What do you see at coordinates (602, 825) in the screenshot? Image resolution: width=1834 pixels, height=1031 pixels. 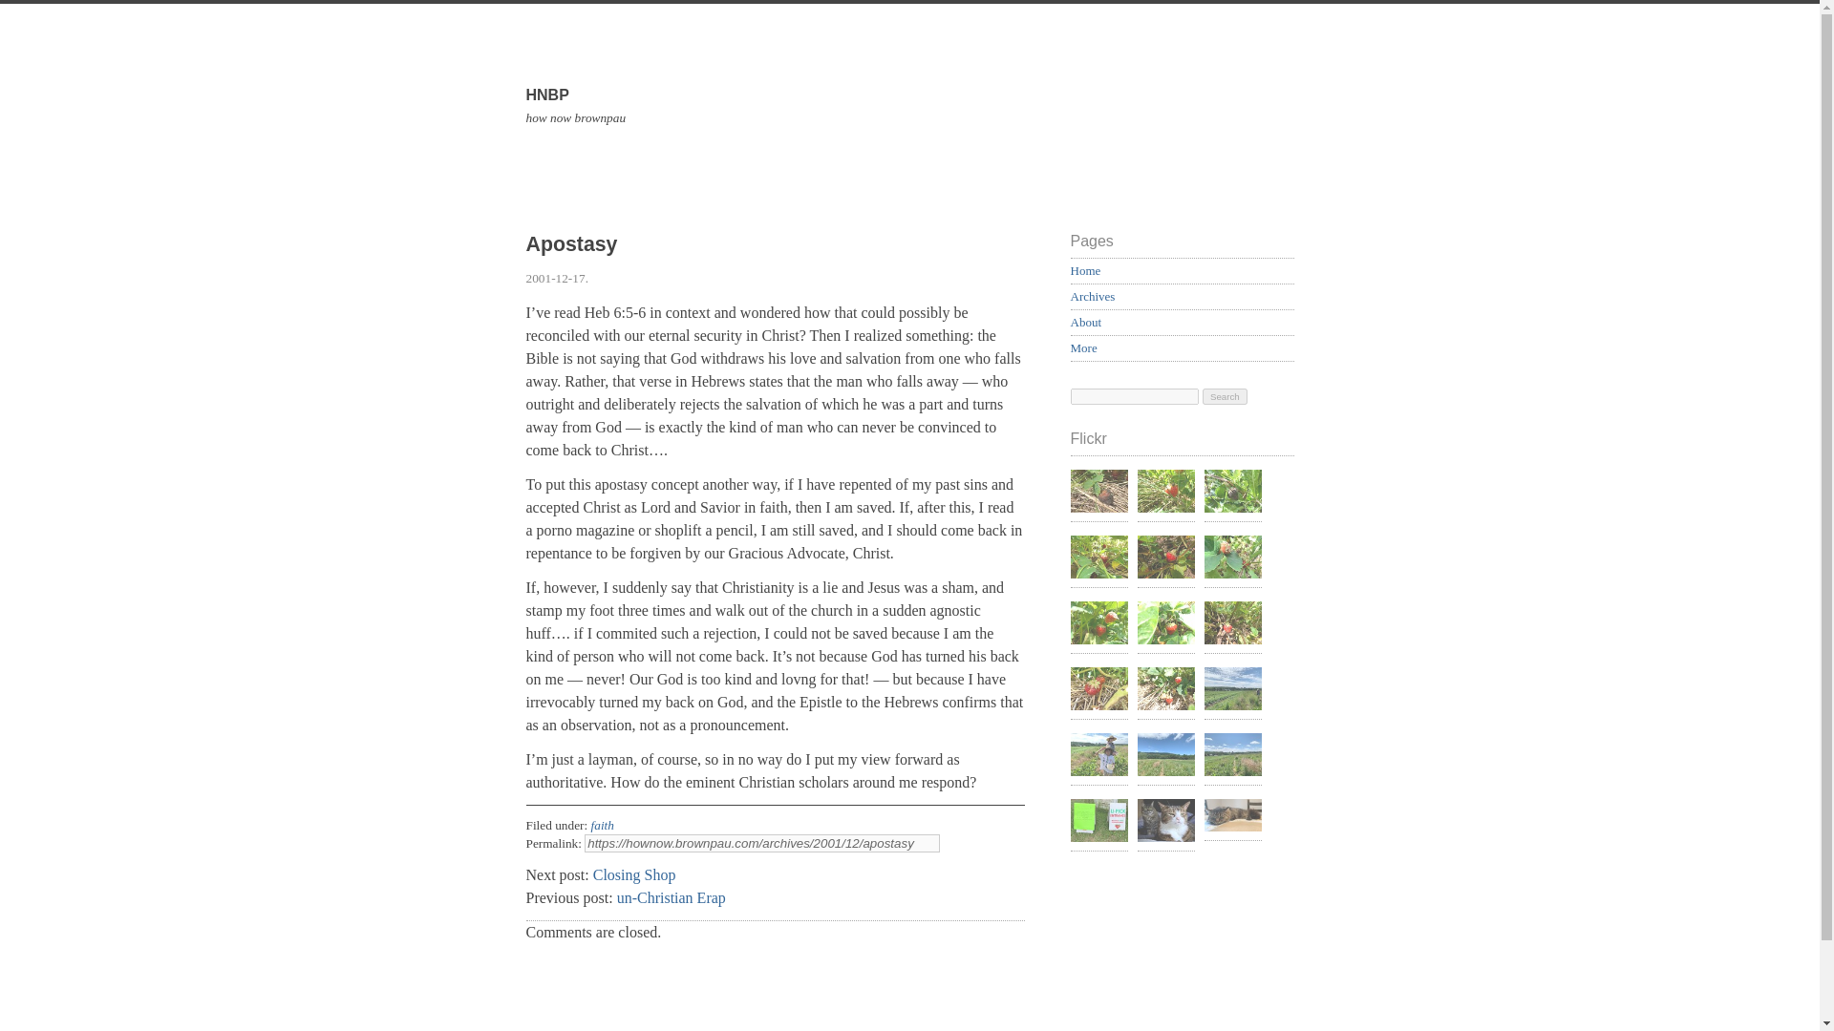 I see `faith` at bounding box center [602, 825].